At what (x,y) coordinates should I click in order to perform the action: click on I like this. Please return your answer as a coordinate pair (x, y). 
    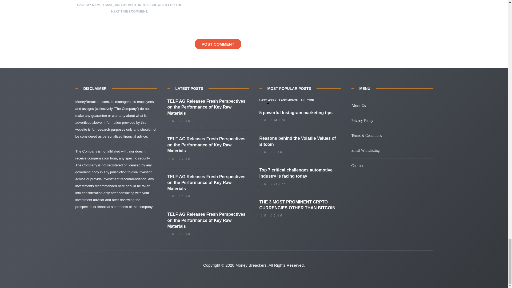
    Looking at the image, I should click on (180, 234).